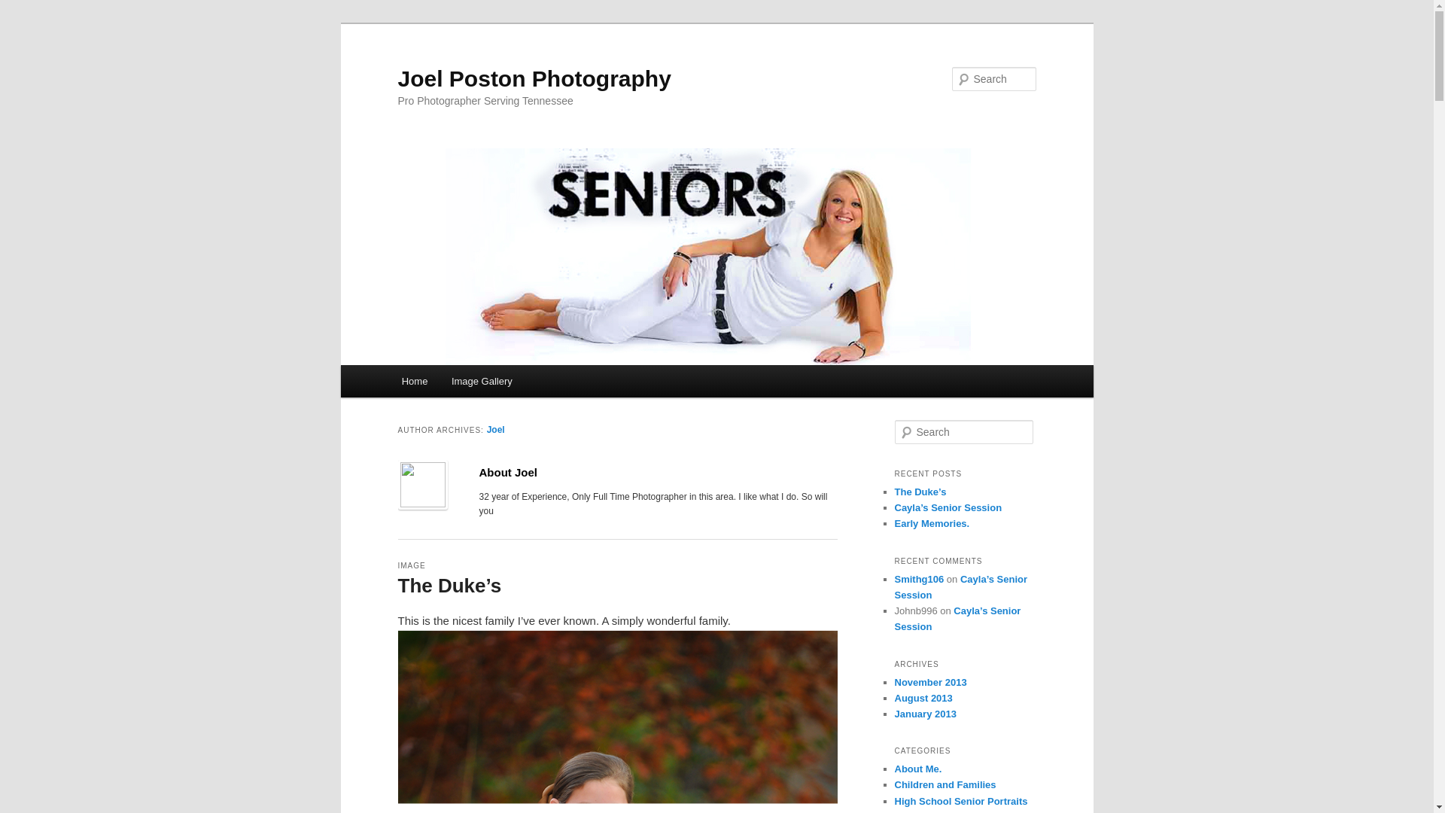 This screenshot has width=1445, height=813. I want to click on Skip to secondary content, so click(476, 383).